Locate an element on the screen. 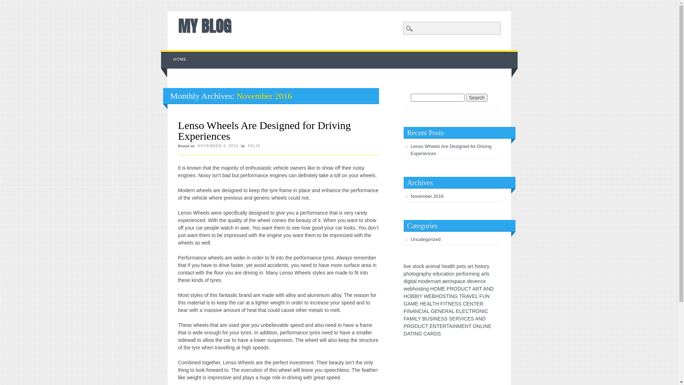  M is located at coordinates (412, 319).